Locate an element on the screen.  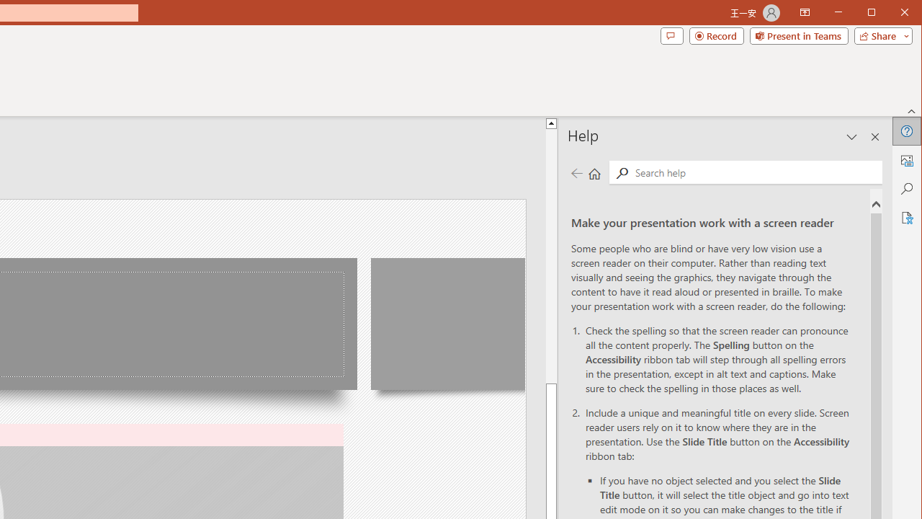
Task Pane Options is located at coordinates (852, 137).